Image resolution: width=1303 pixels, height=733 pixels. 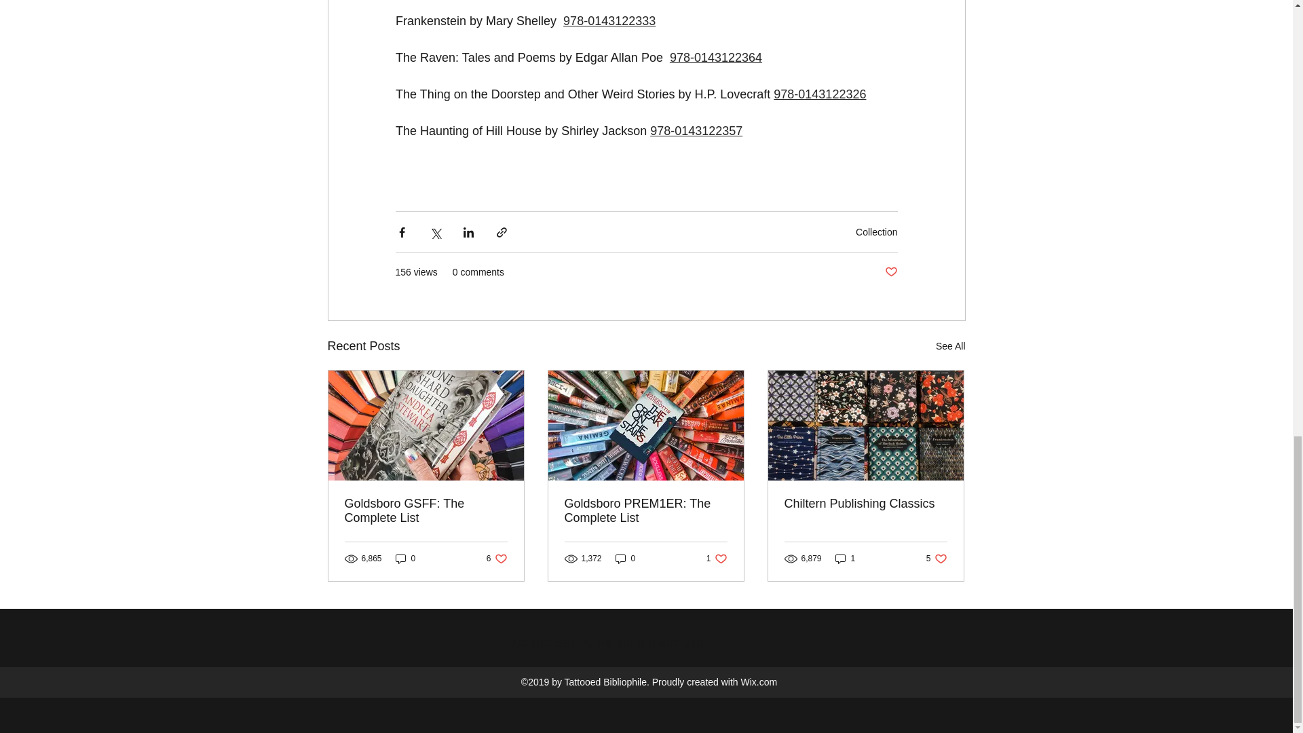 What do you see at coordinates (877, 231) in the screenshot?
I see `Collection` at bounding box center [877, 231].